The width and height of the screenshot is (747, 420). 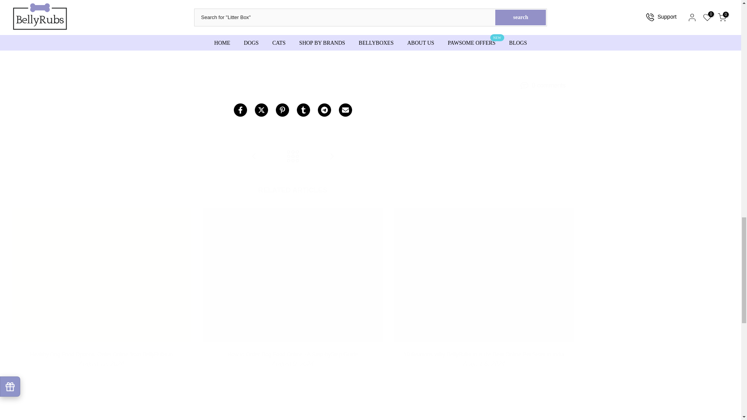 What do you see at coordinates (324, 110) in the screenshot?
I see `Share on Telegram` at bounding box center [324, 110].